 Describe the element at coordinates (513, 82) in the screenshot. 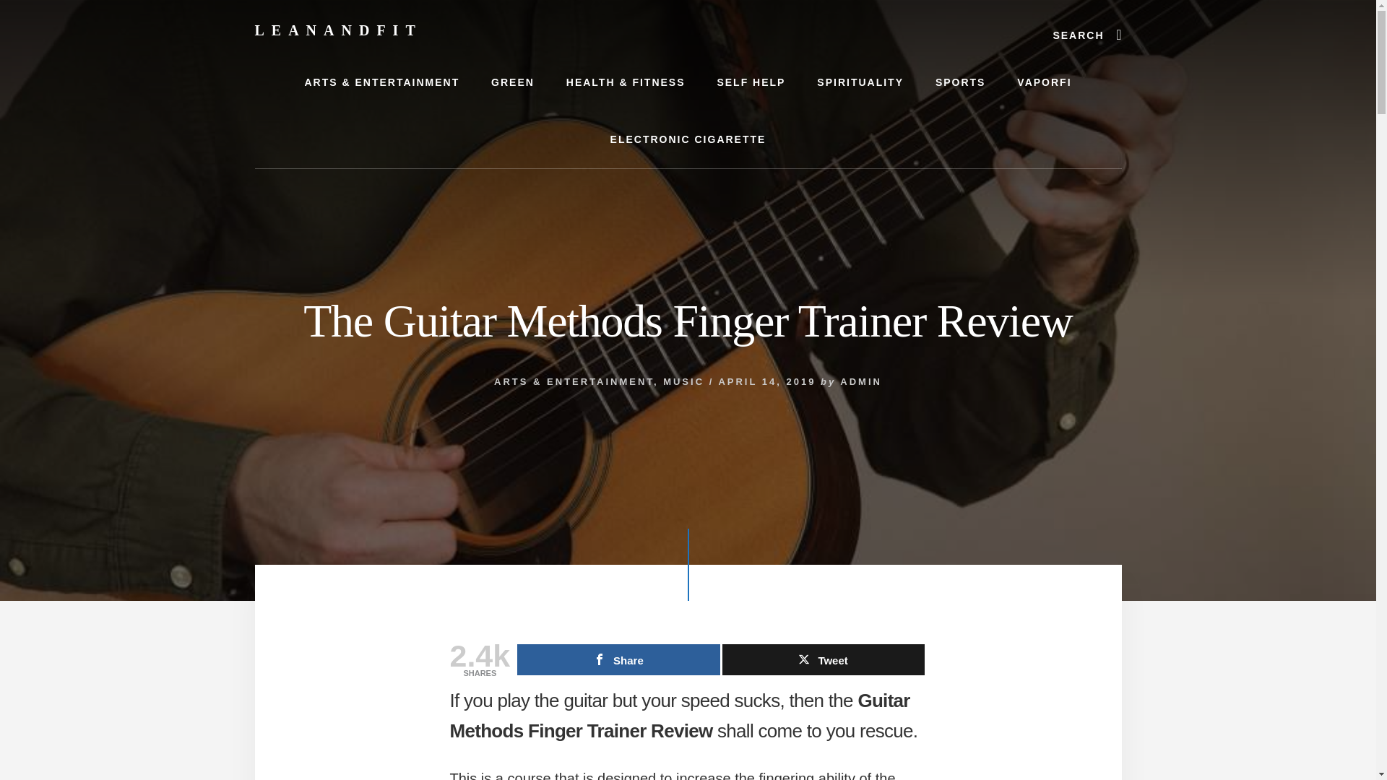

I see `GREEN` at that location.